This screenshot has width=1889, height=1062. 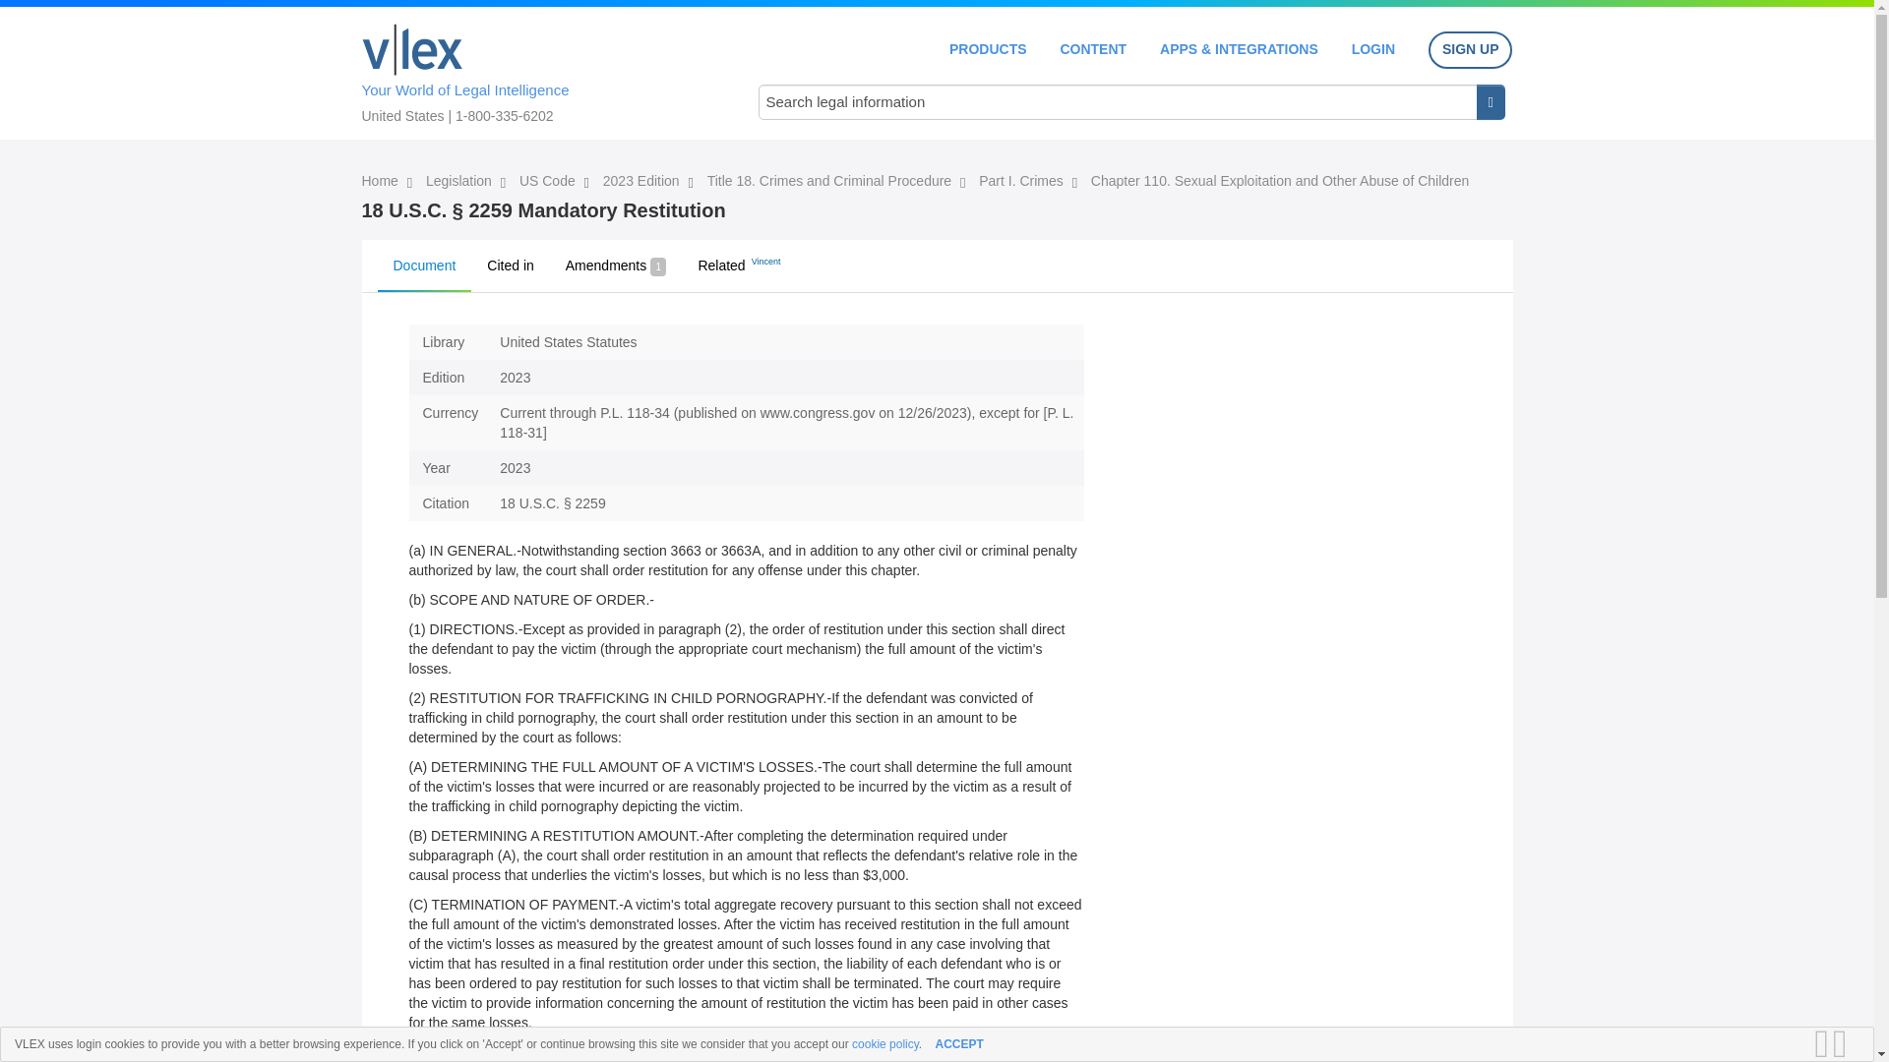 I want to click on Part I. Crimes, so click(x=1022, y=181).